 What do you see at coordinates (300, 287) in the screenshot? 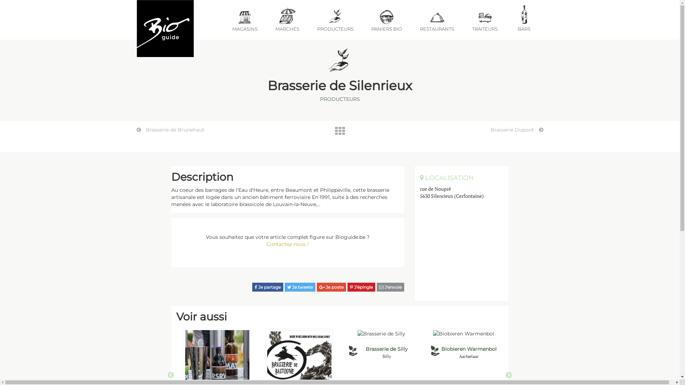
I see `Je tweete` at bounding box center [300, 287].